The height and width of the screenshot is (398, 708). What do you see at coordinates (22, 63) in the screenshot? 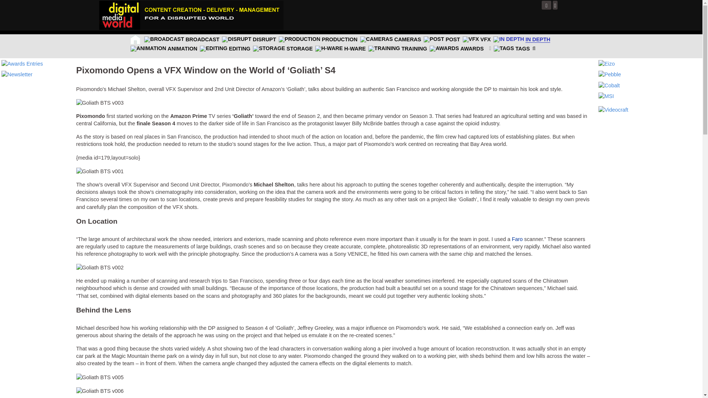
I see `Awards Entries` at bounding box center [22, 63].